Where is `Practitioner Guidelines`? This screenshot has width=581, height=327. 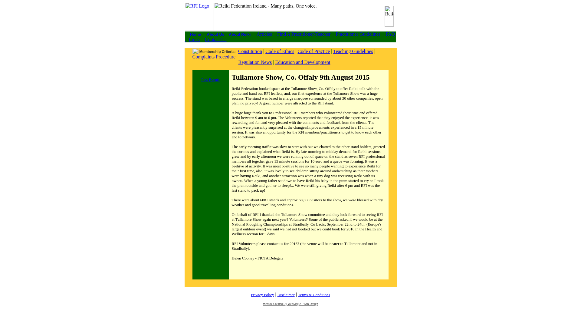
Practitioner Guidelines is located at coordinates (358, 34).